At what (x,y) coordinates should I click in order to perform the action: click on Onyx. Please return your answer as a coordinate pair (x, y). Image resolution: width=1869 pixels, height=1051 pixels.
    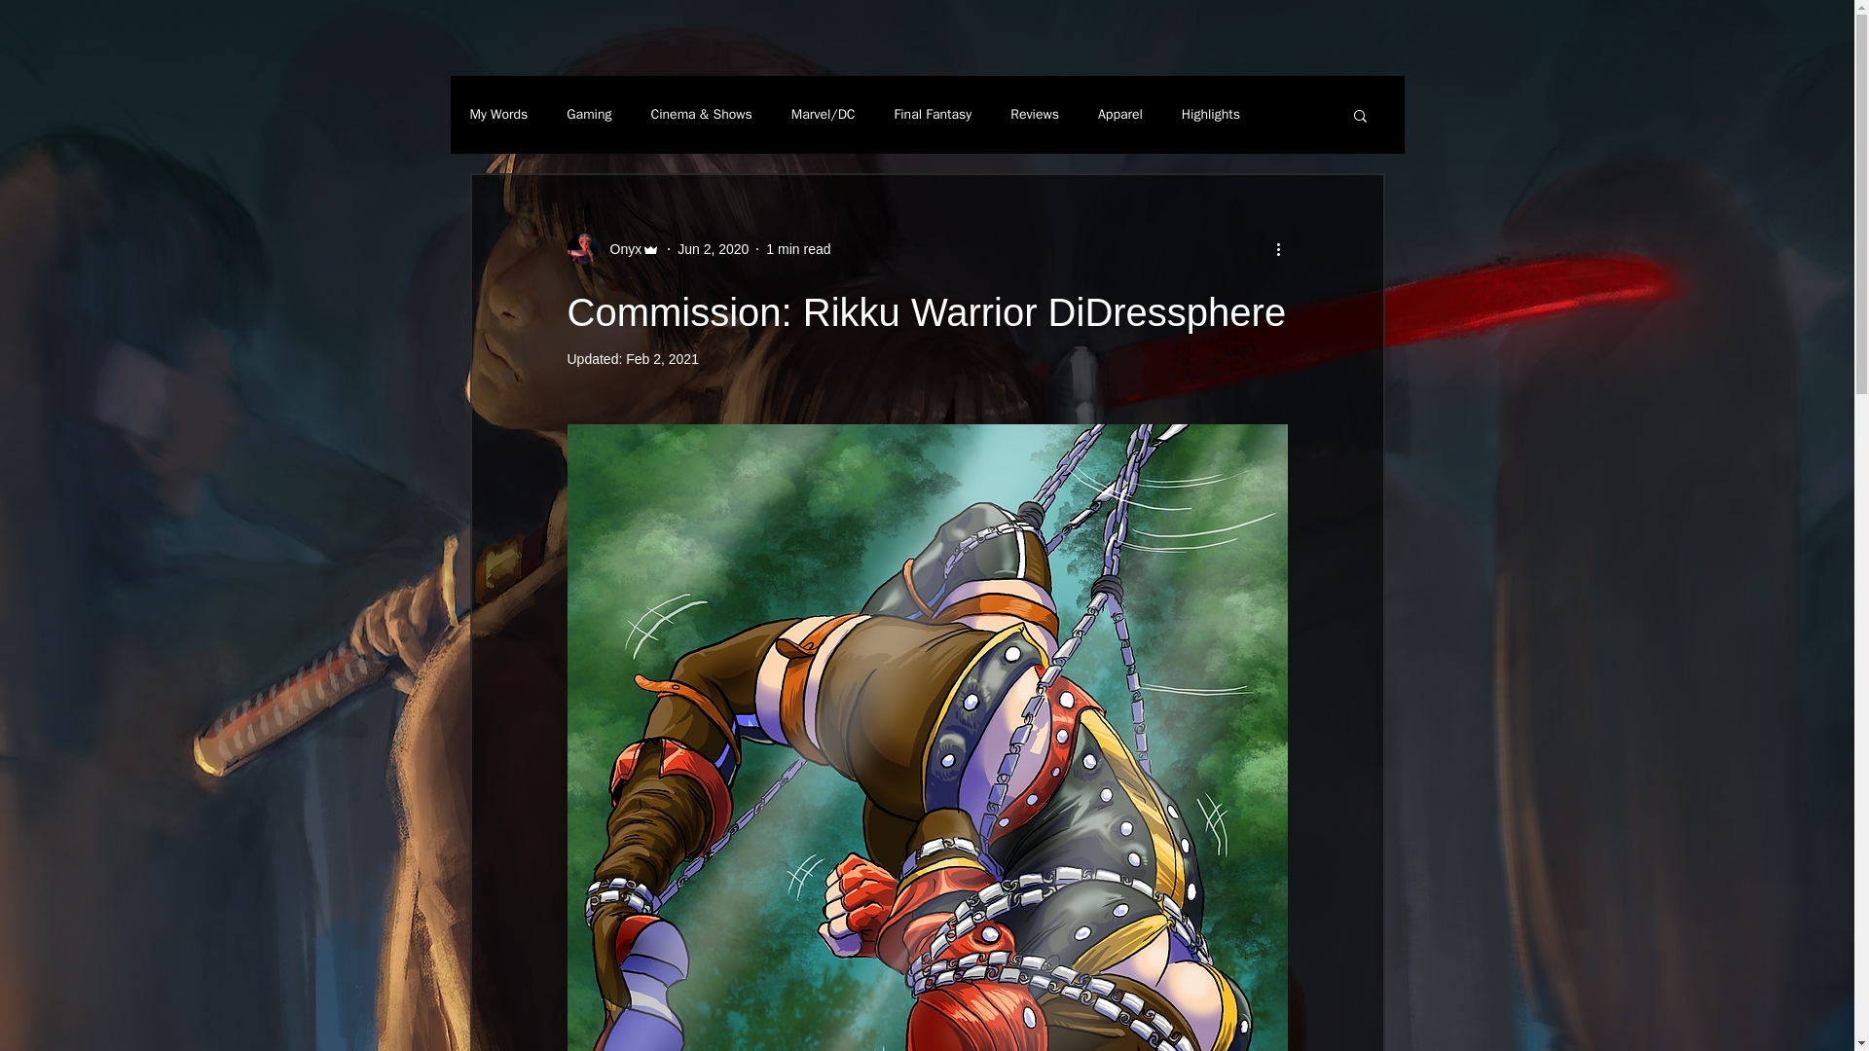
    Looking at the image, I should click on (612, 249).